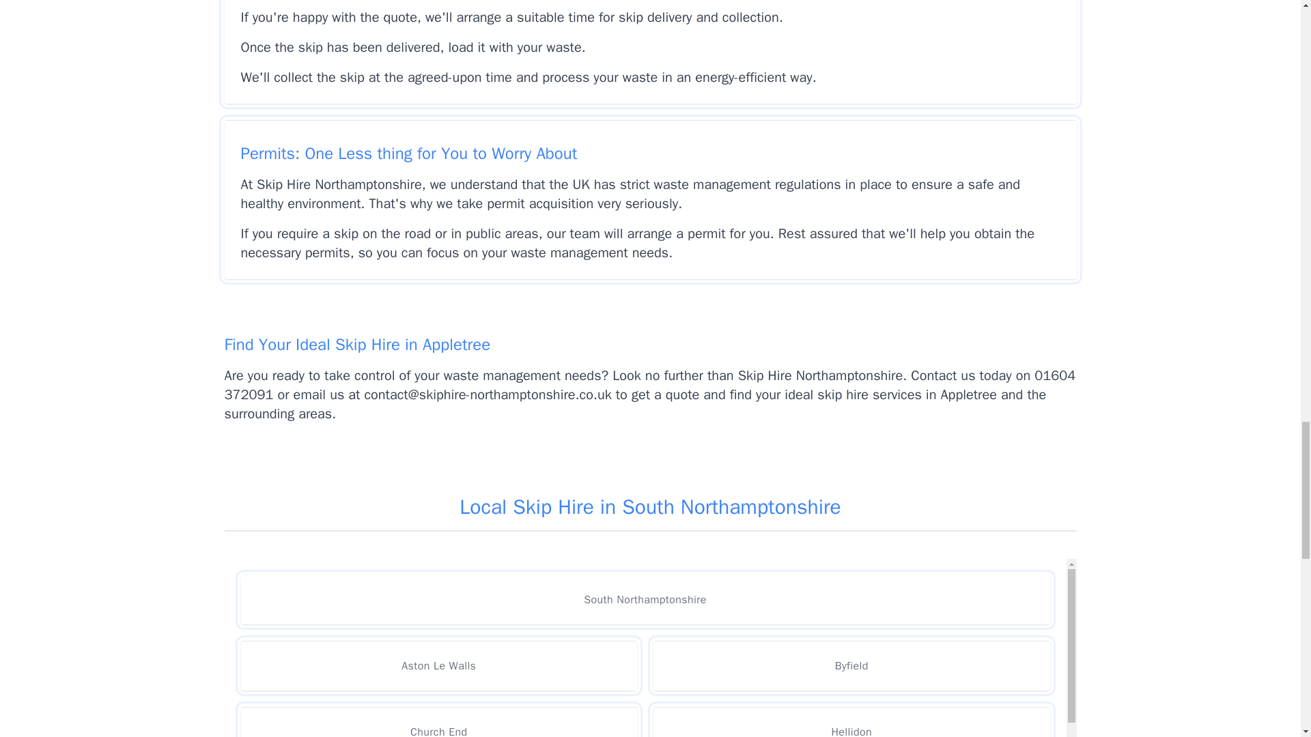 Image resolution: width=1311 pixels, height=737 pixels. Describe the element at coordinates (851, 722) in the screenshot. I see `Hellidon` at that location.